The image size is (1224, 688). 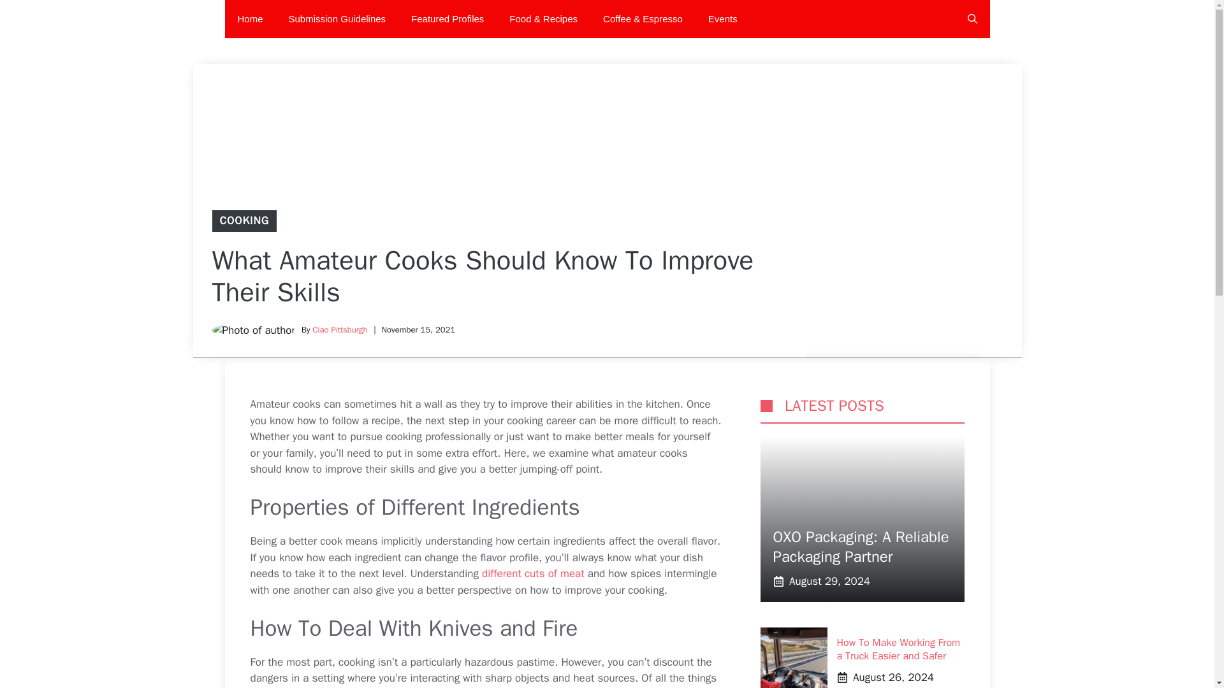 I want to click on different cuts of meat, so click(x=533, y=573).